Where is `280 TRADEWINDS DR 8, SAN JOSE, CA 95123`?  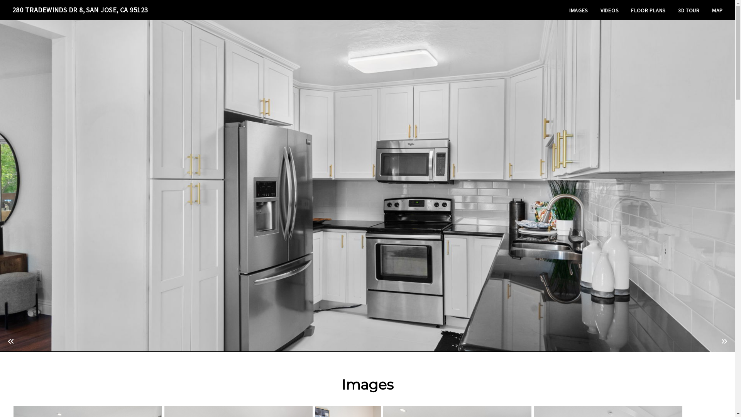 280 TRADEWINDS DR 8, SAN JOSE, CA 95123 is located at coordinates (80, 10).